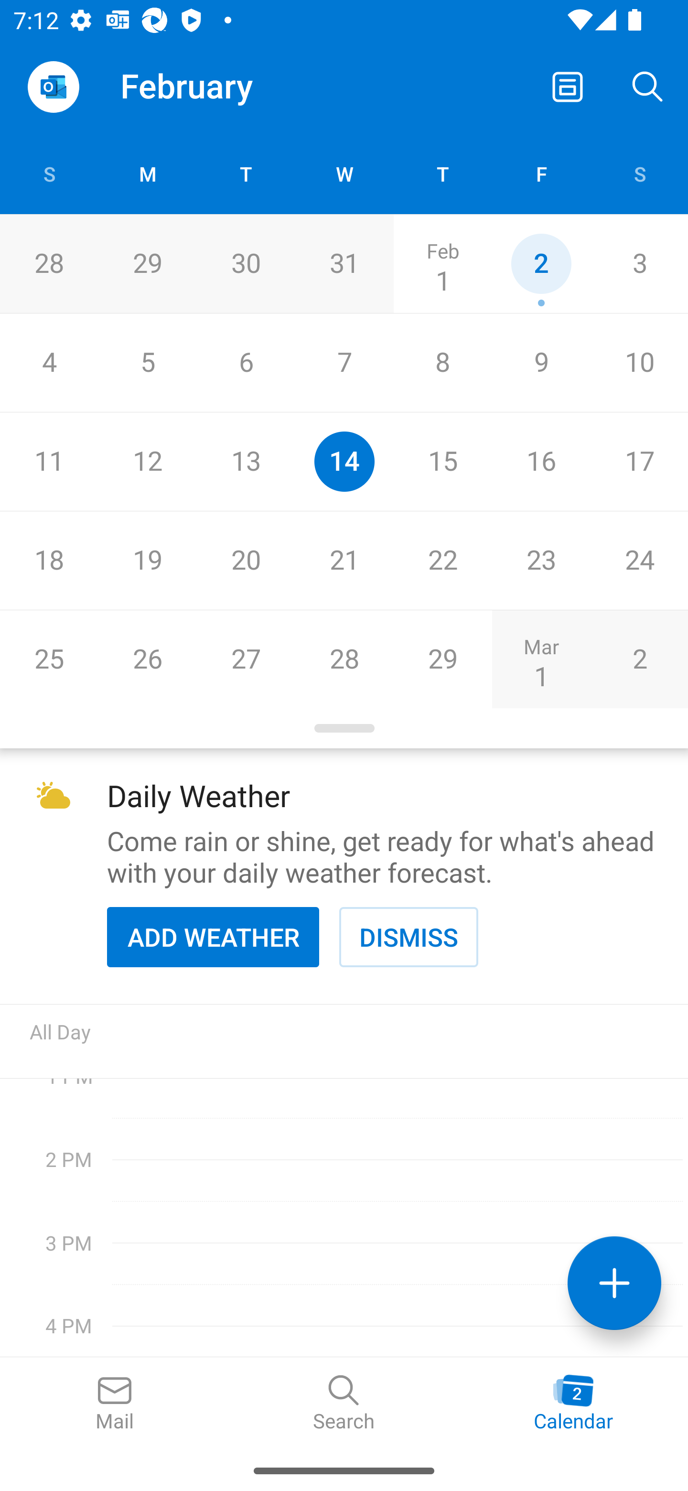 The image size is (688, 1491). Describe the element at coordinates (568, 86) in the screenshot. I see `Switch away from Day view` at that location.